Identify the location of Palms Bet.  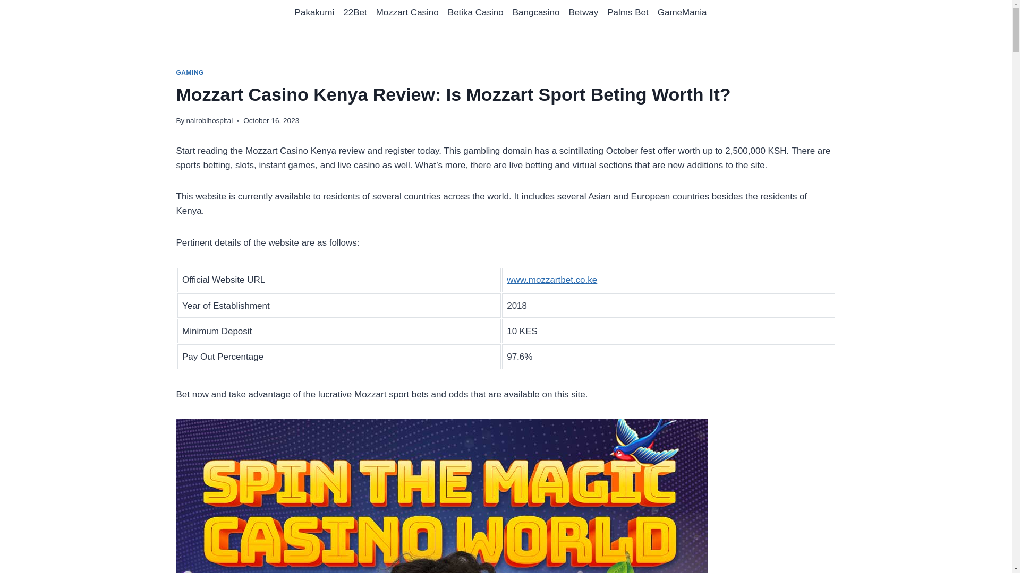
(627, 13).